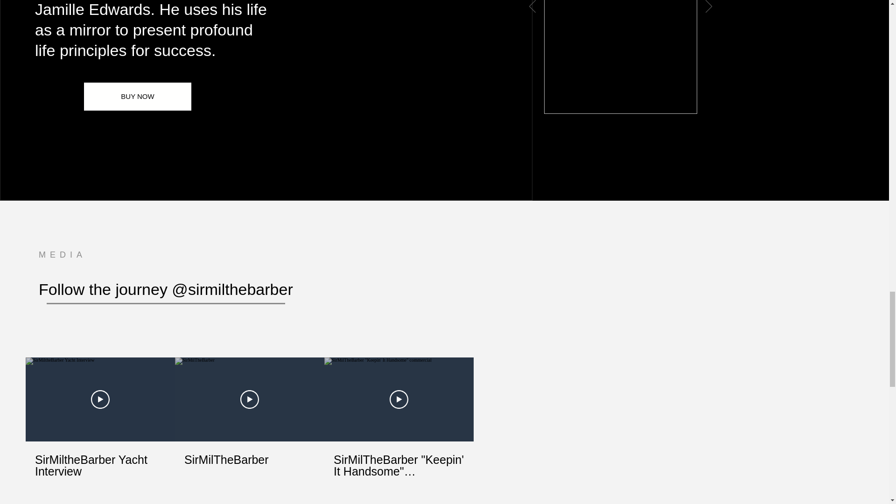  I want to click on SirMiltheBarber Yacht Interview, so click(100, 465).